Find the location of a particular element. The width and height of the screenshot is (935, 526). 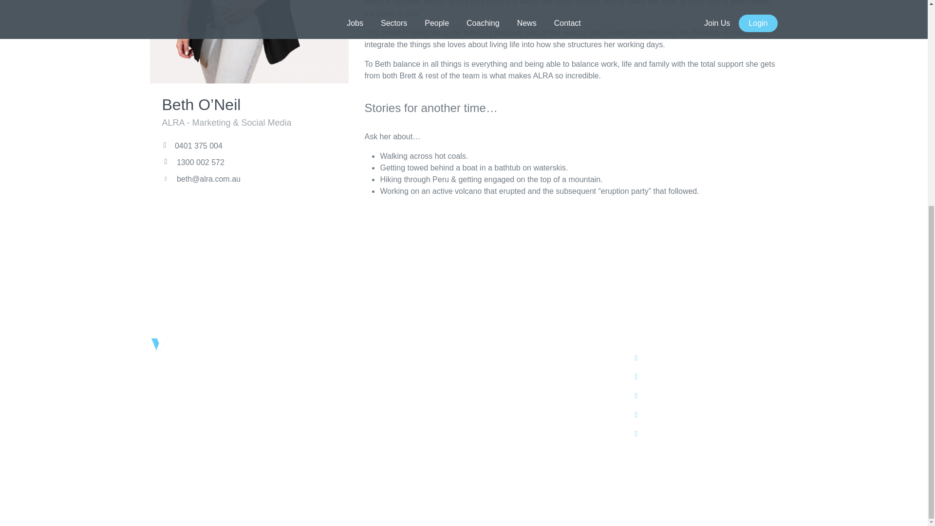

1300 002 572 is located at coordinates (343, 422).